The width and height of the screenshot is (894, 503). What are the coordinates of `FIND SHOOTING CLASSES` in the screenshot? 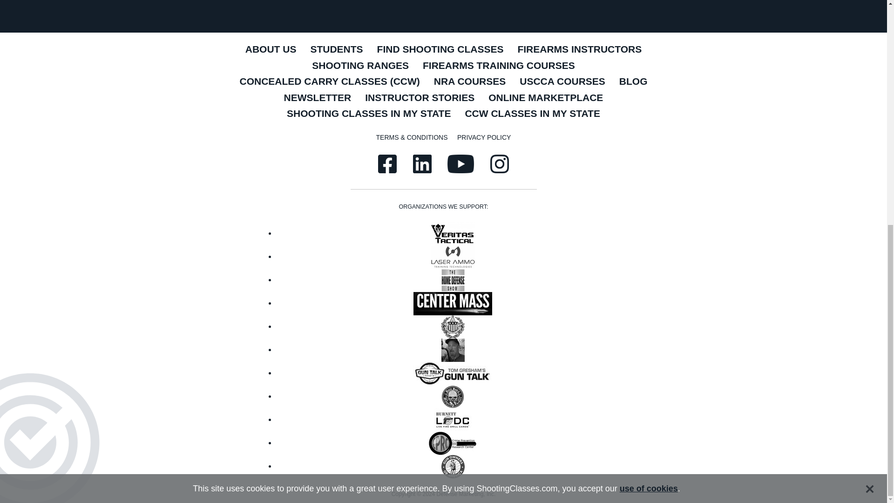 It's located at (440, 50).